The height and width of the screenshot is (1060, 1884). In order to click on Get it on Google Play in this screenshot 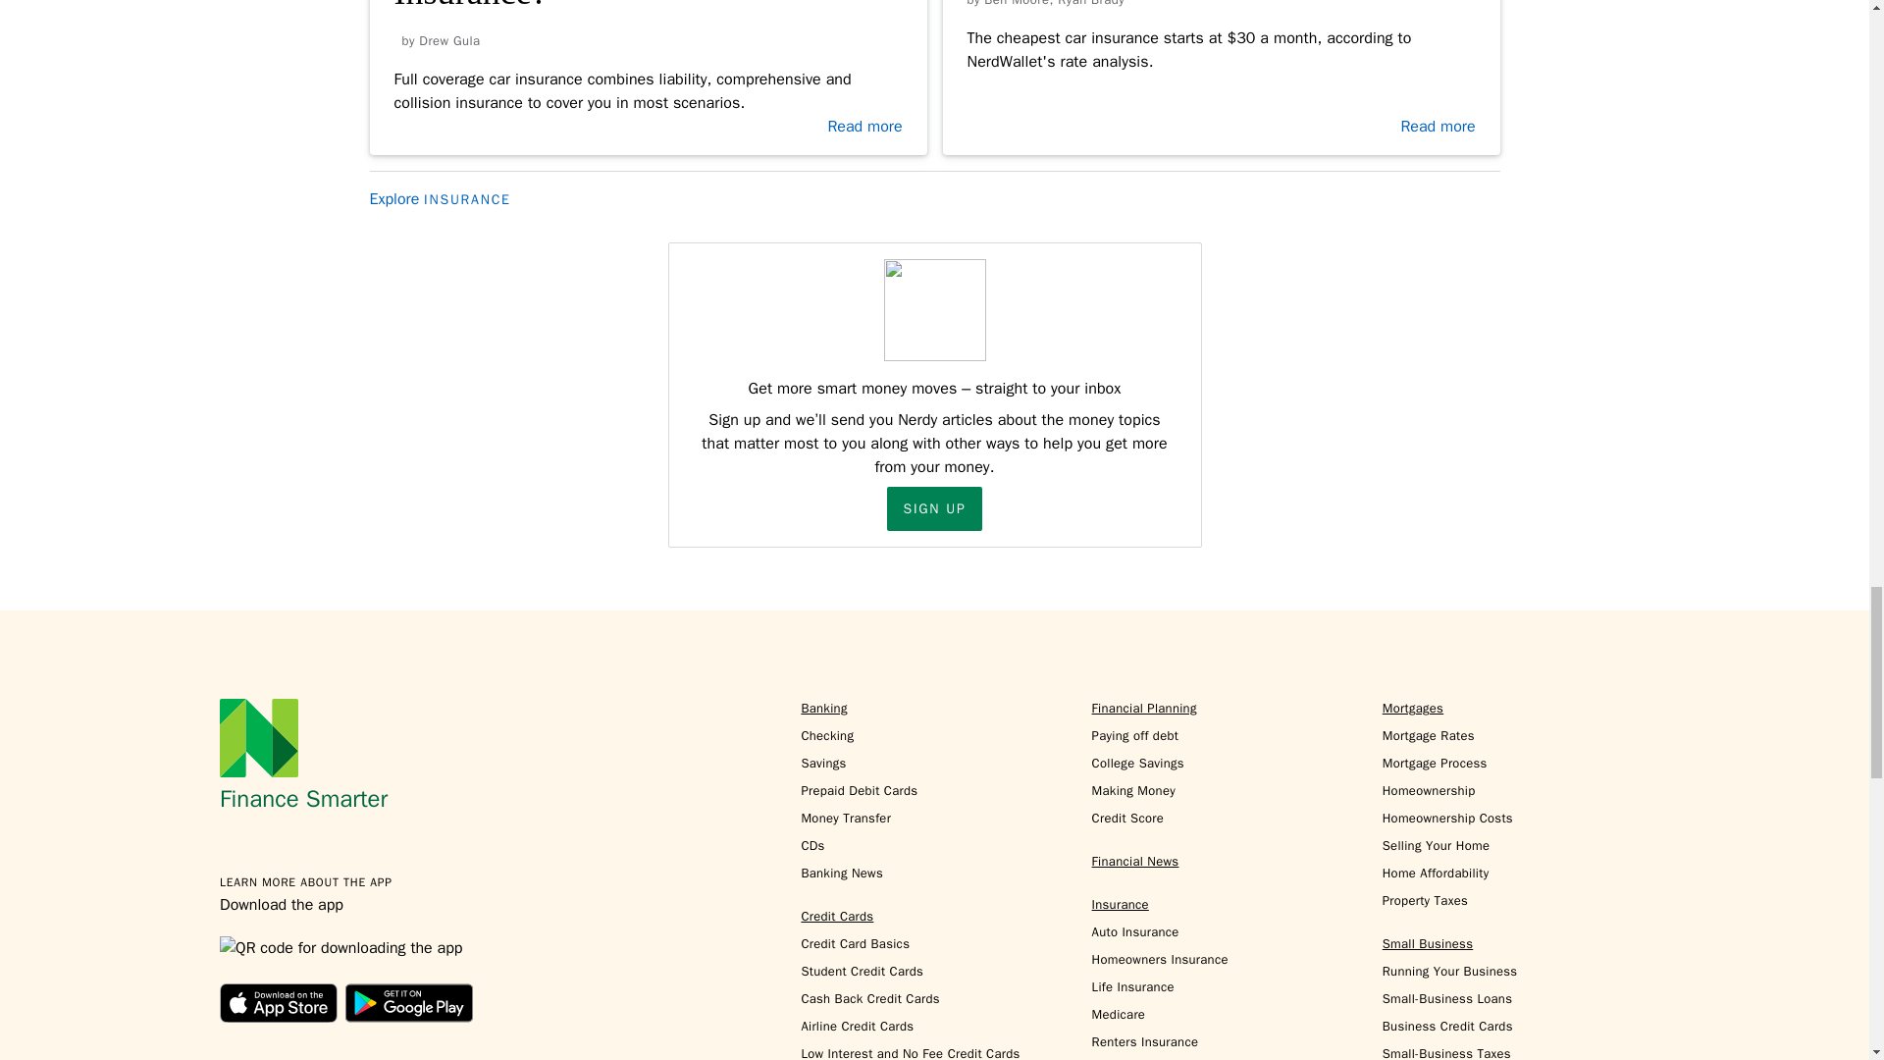, I will do `click(408, 1003)`.